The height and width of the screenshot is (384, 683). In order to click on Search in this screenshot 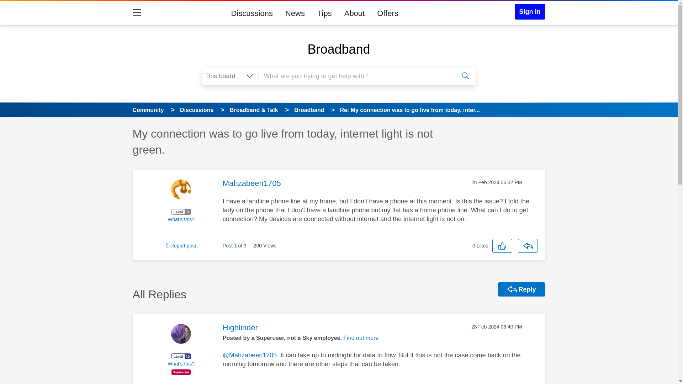, I will do `click(466, 76)`.